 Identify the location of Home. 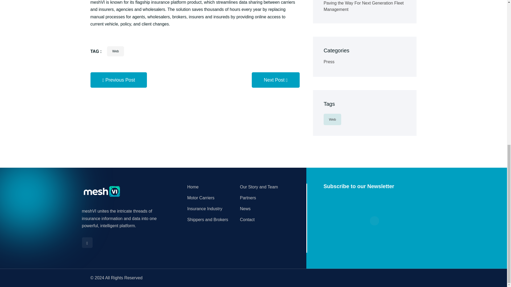
(193, 187).